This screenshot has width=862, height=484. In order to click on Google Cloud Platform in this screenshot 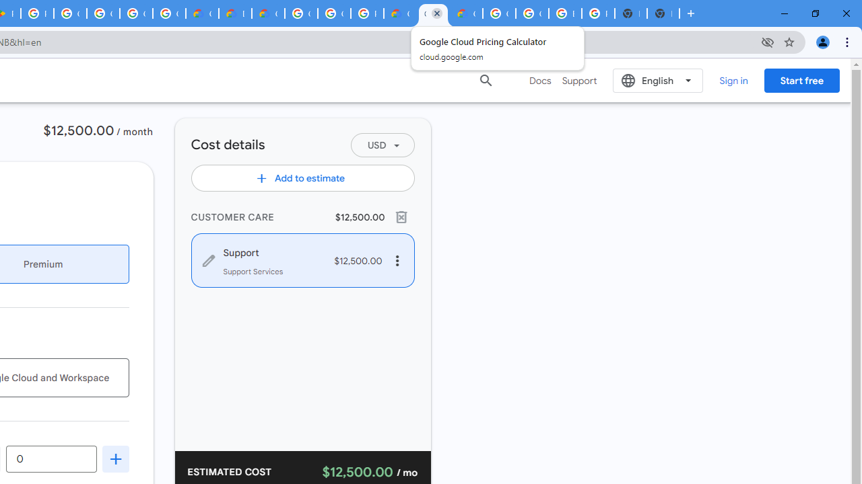, I will do `click(334, 13)`.